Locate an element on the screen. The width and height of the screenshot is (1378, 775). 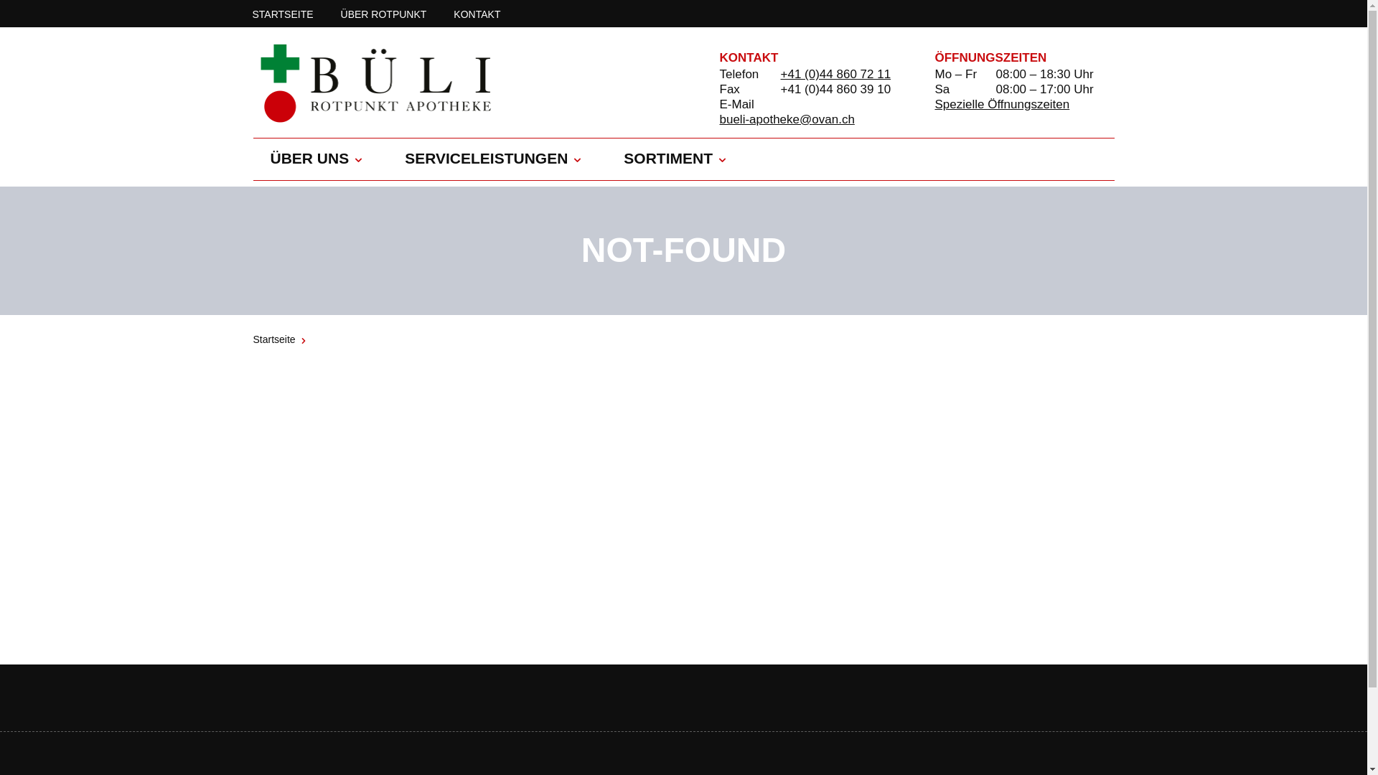
SERVICELEISTUNGEN is located at coordinates (487, 159).